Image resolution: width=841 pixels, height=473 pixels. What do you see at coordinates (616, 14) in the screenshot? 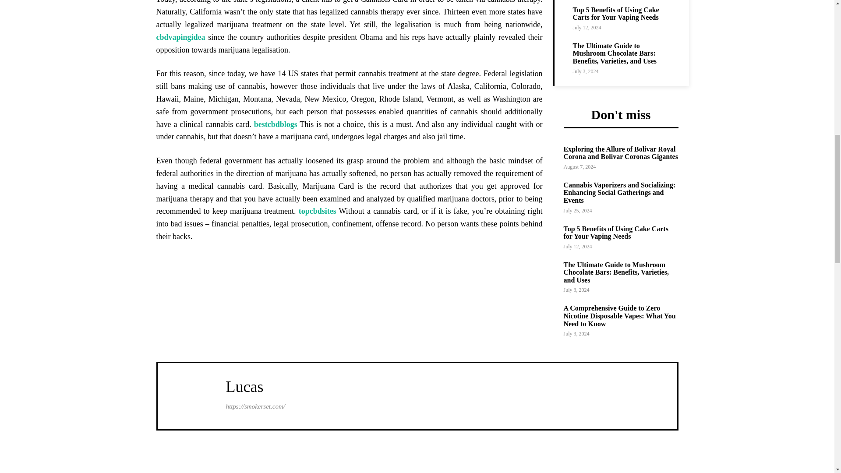
I see `Top 5 Benefits of Using Cake Carts for Your Vaping Needs` at bounding box center [616, 14].